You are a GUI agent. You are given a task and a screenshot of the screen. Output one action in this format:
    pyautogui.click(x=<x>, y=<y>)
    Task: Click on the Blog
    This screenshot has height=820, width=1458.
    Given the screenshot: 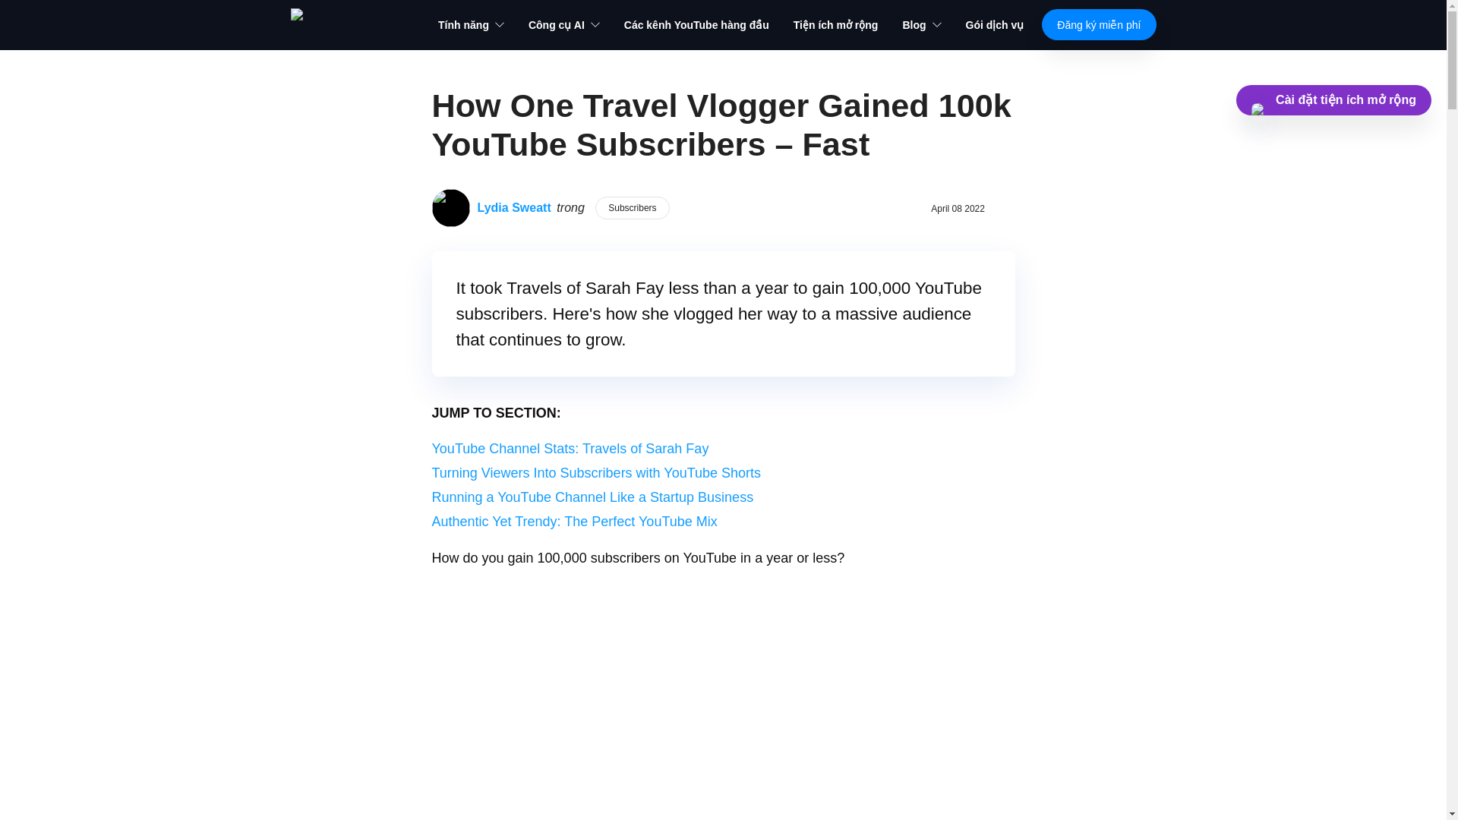 What is the action you would take?
    pyautogui.click(x=921, y=24)
    